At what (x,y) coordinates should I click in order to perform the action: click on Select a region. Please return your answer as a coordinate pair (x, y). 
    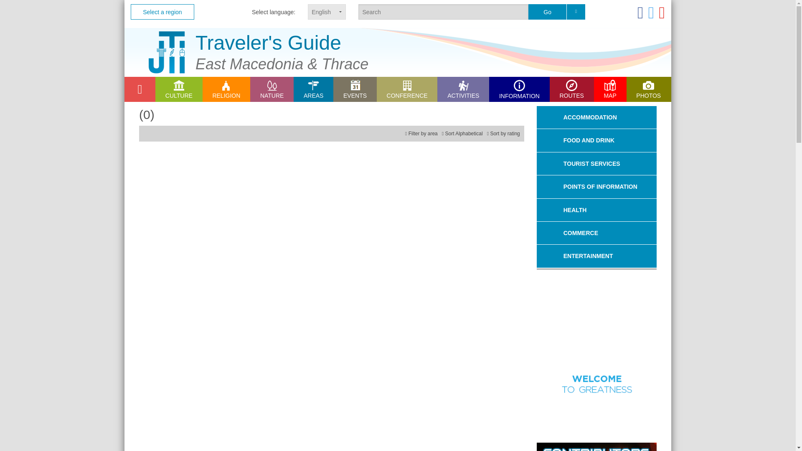
    Looking at the image, I should click on (162, 12).